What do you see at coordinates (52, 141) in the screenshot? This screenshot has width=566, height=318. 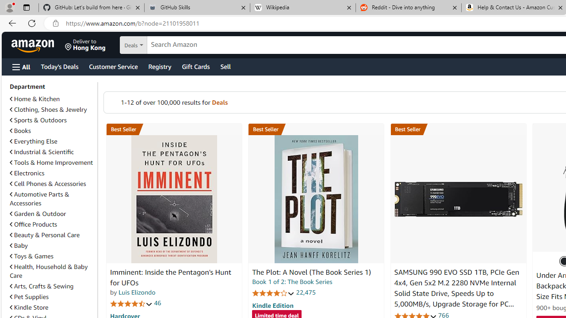 I see `Everything Else` at bounding box center [52, 141].